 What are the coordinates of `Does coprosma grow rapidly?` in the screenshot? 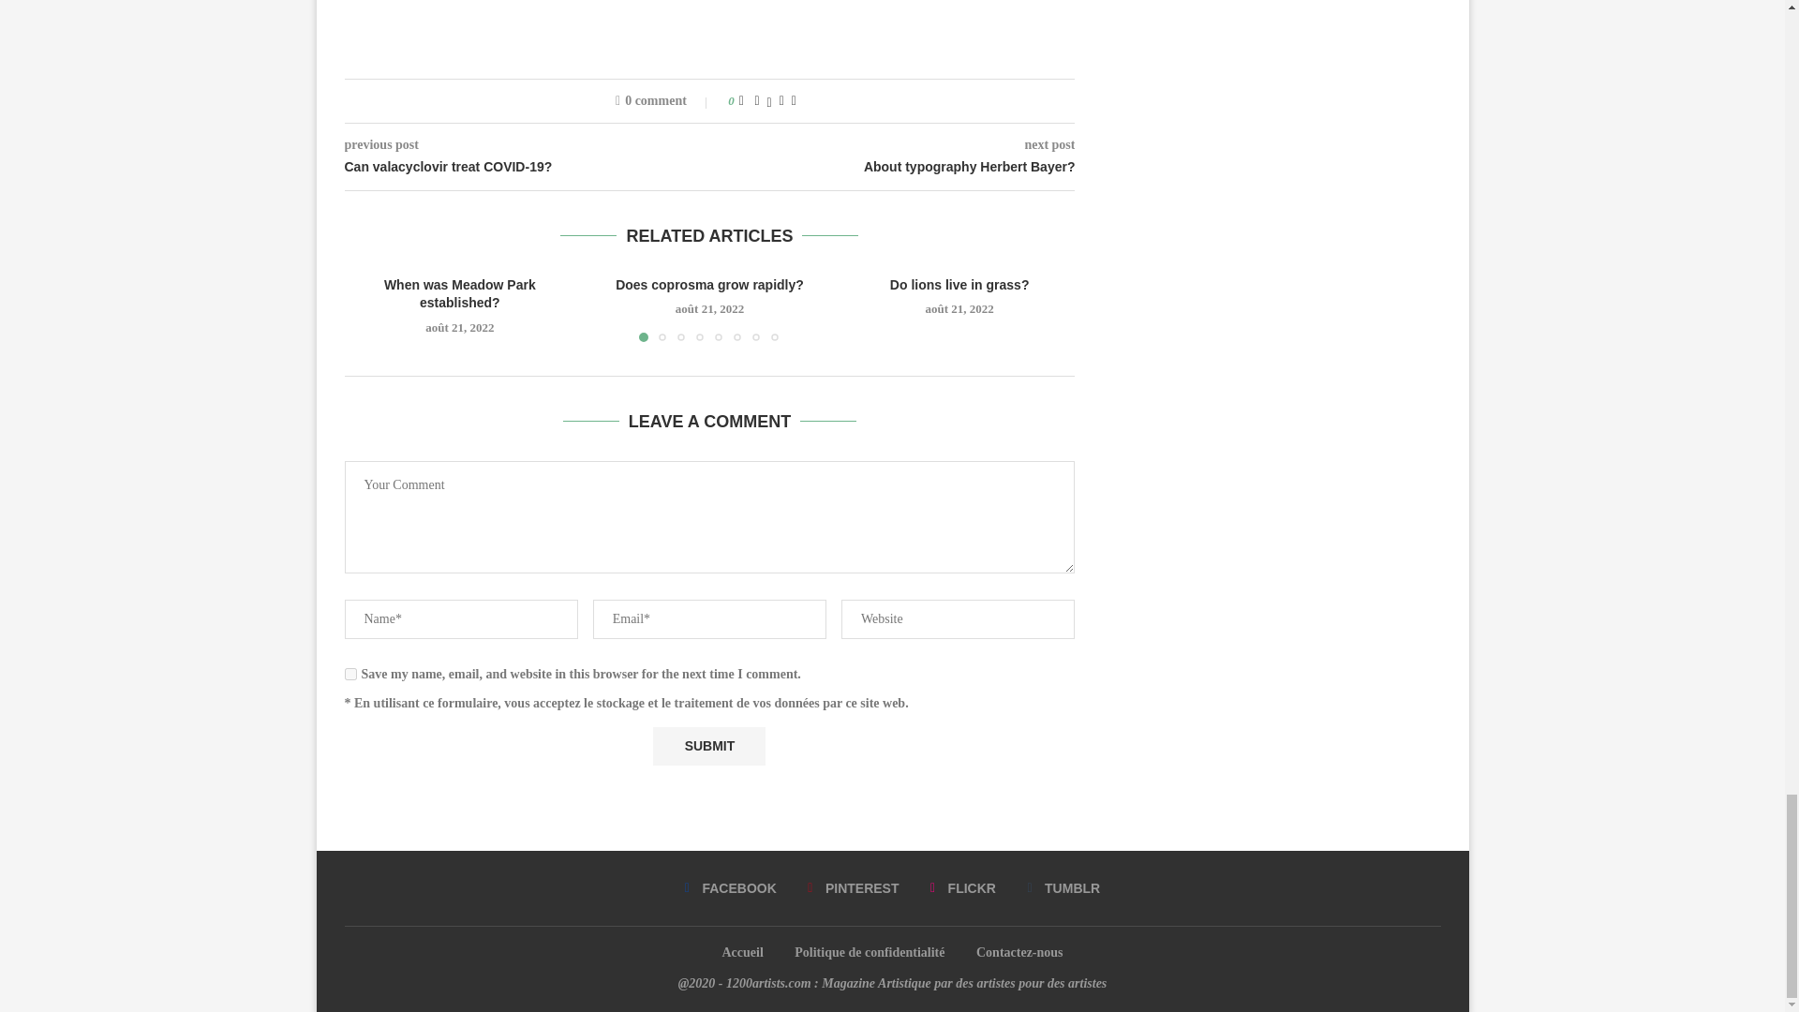 It's located at (709, 285).